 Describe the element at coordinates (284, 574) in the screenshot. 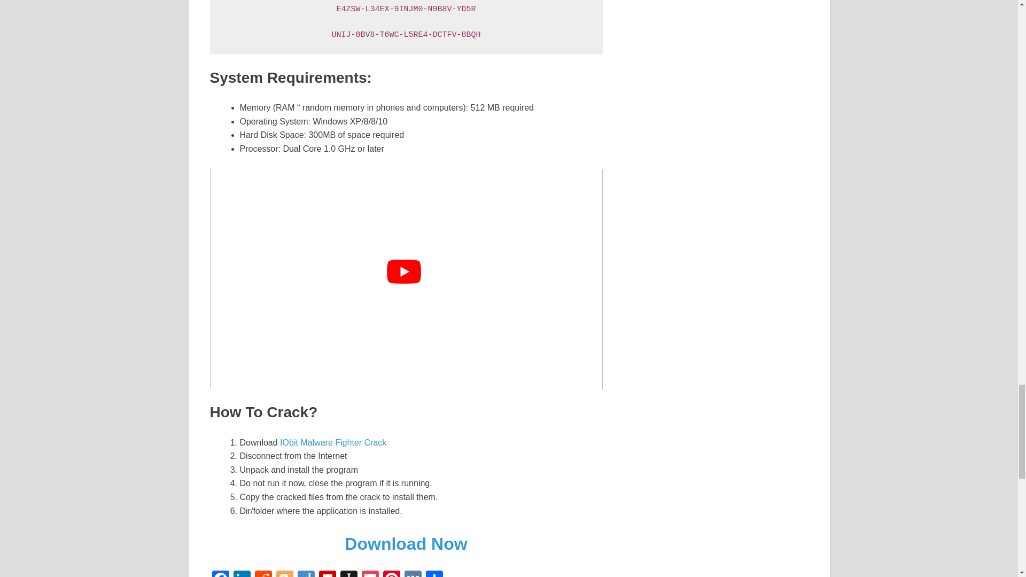

I see `Blogger` at that location.